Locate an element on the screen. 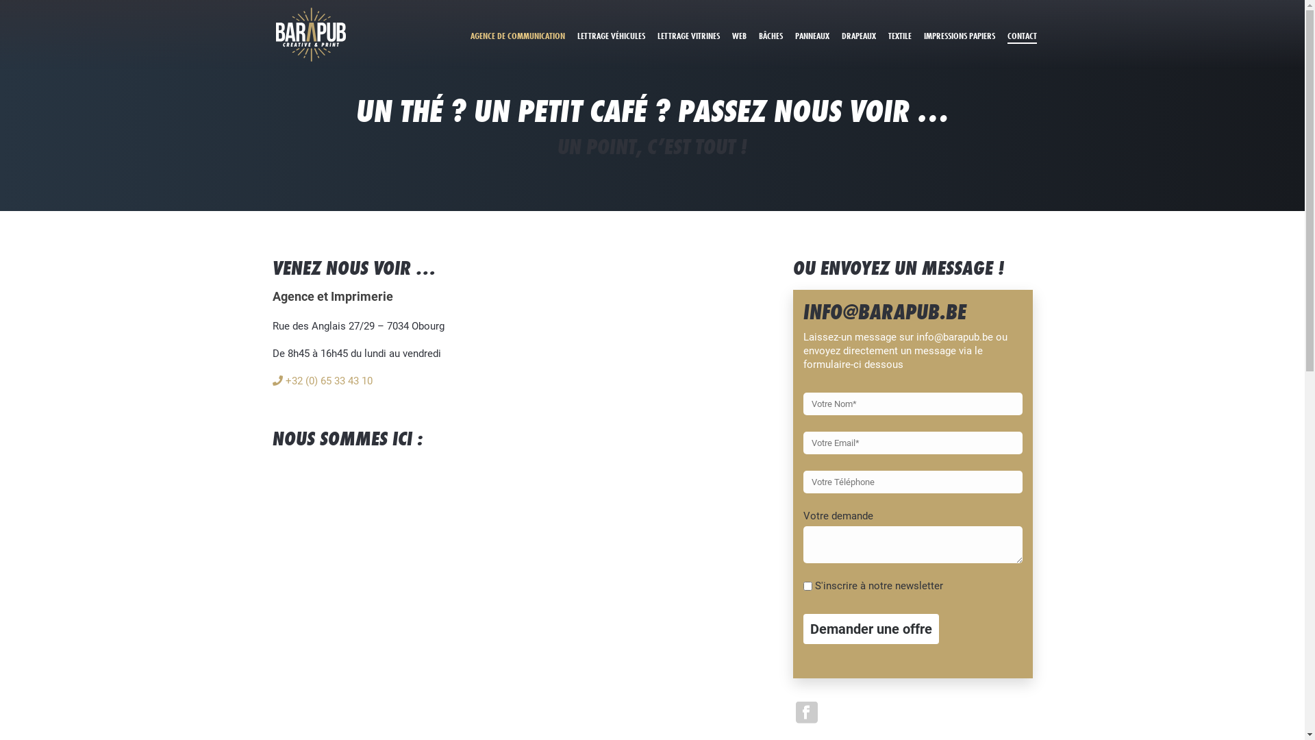 This screenshot has width=1315, height=740. AGENCE DE COMMUNICATION is located at coordinates (518, 36).